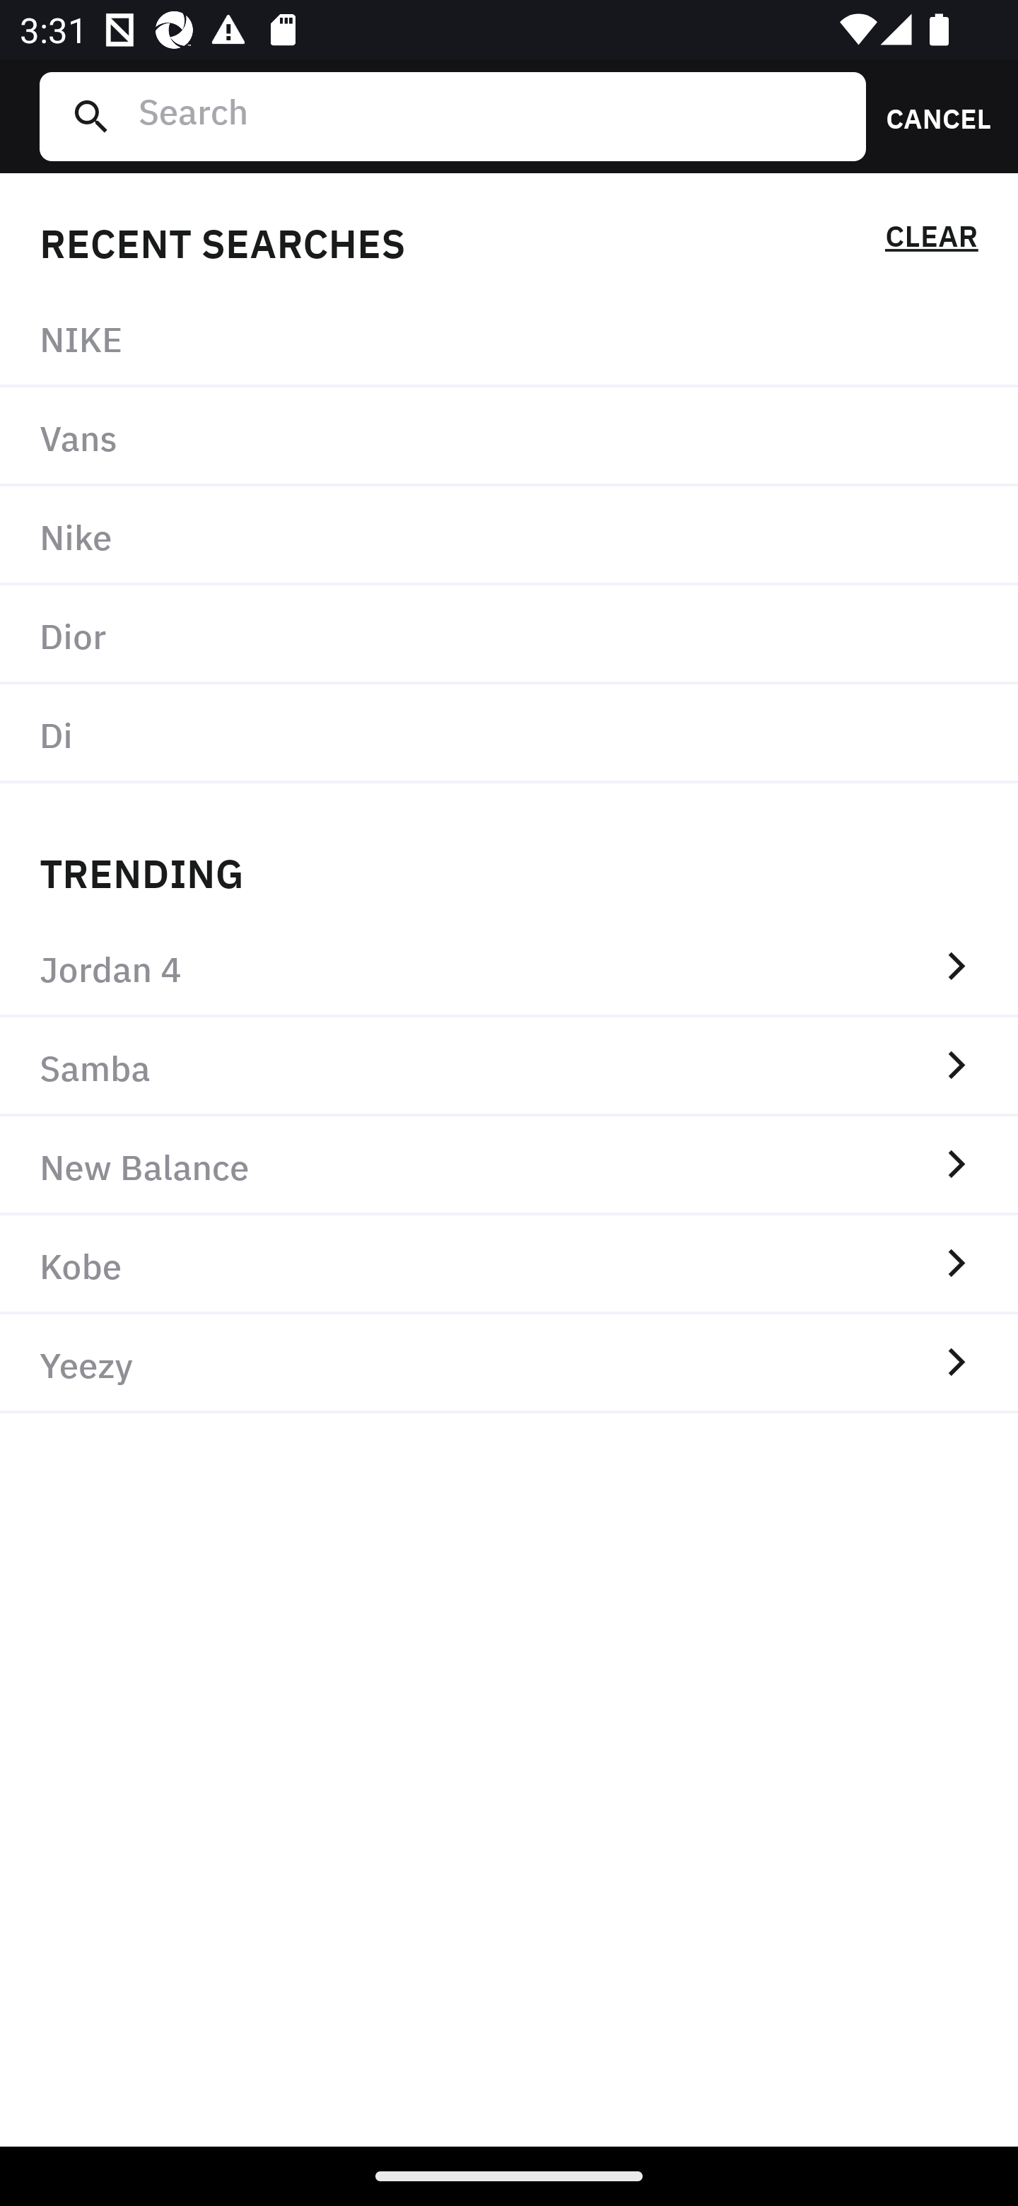  What do you see at coordinates (491, 116) in the screenshot?
I see `Search` at bounding box center [491, 116].